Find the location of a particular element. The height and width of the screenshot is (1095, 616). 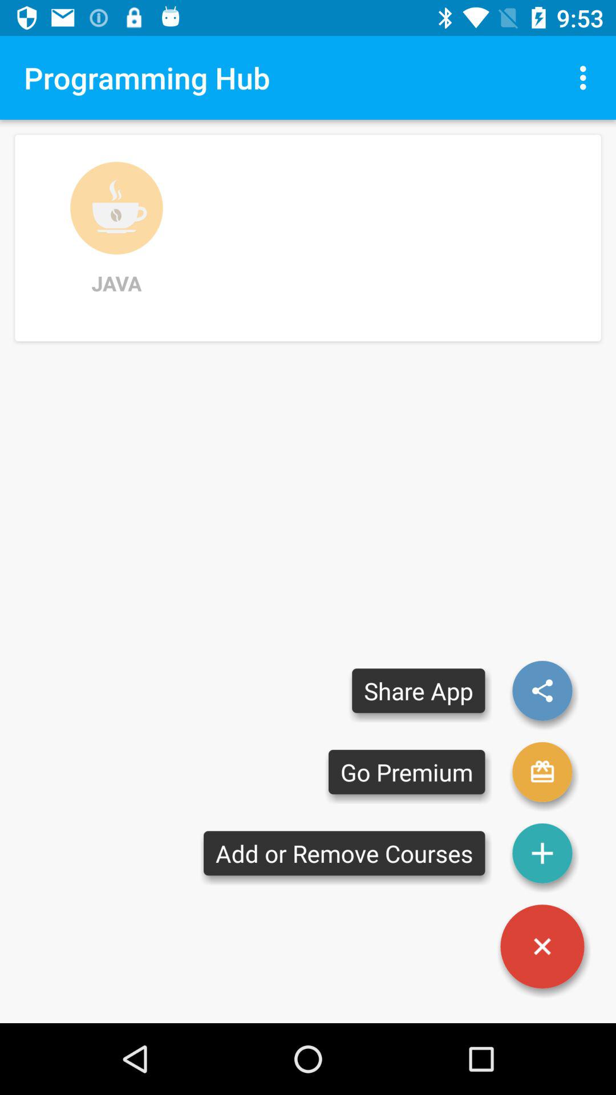

open item next to the add or remove icon is located at coordinates (542, 947).